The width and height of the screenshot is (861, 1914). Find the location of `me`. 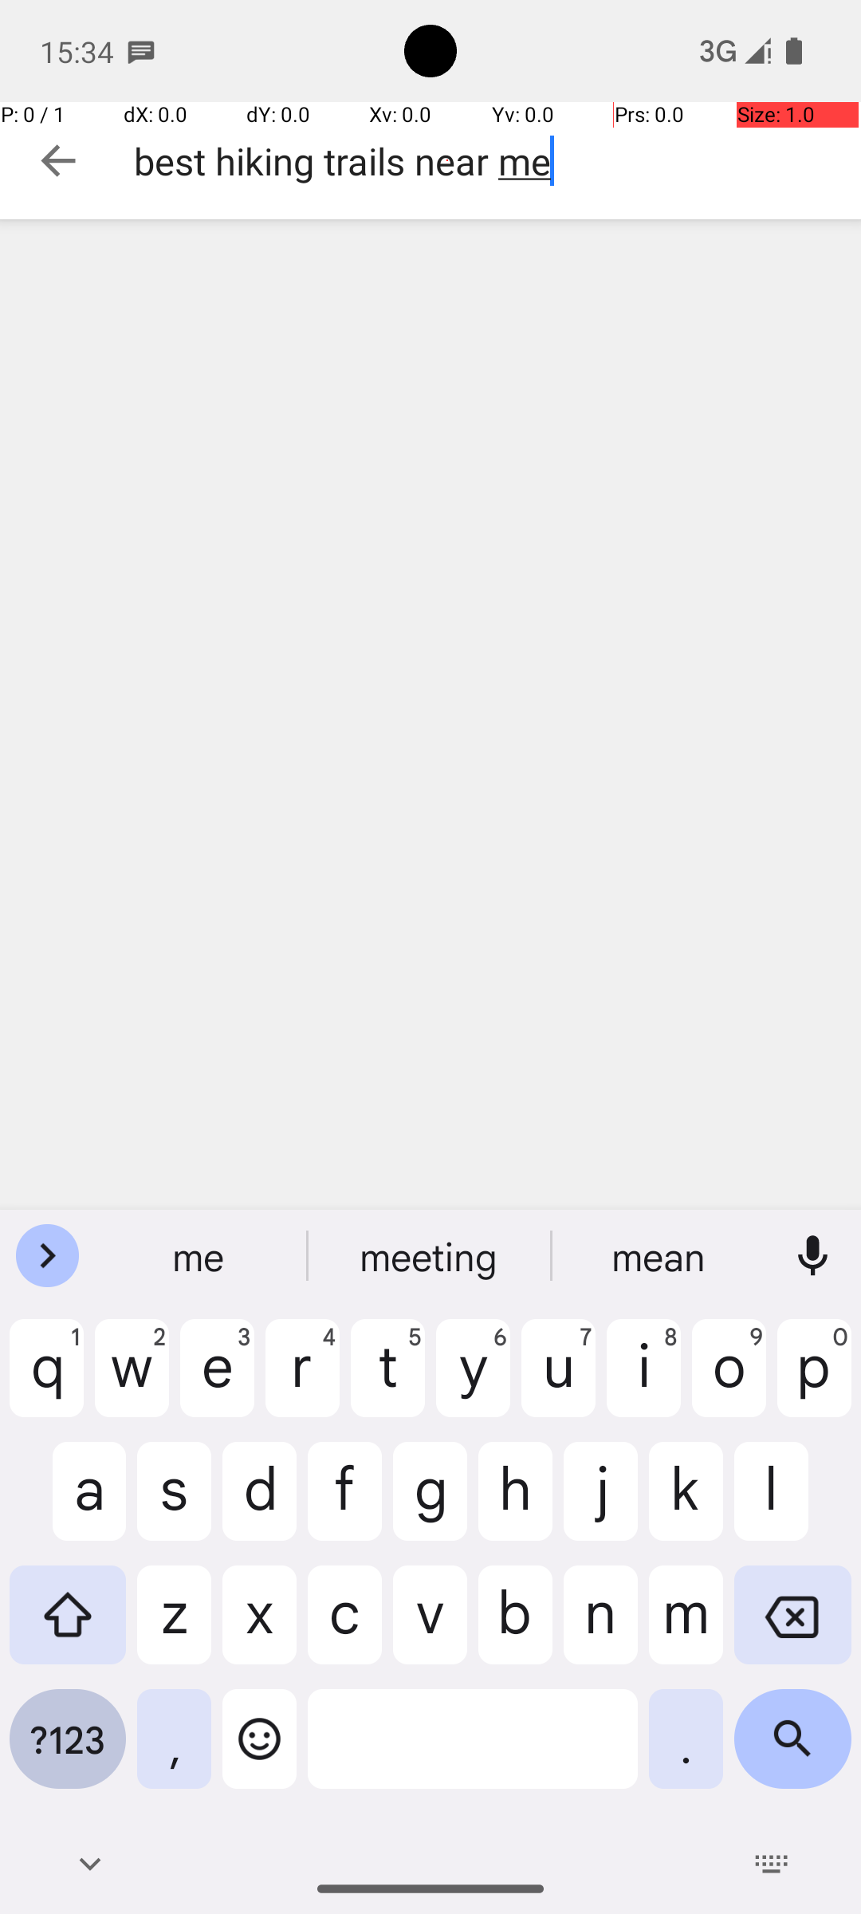

me is located at coordinates (200, 1256).